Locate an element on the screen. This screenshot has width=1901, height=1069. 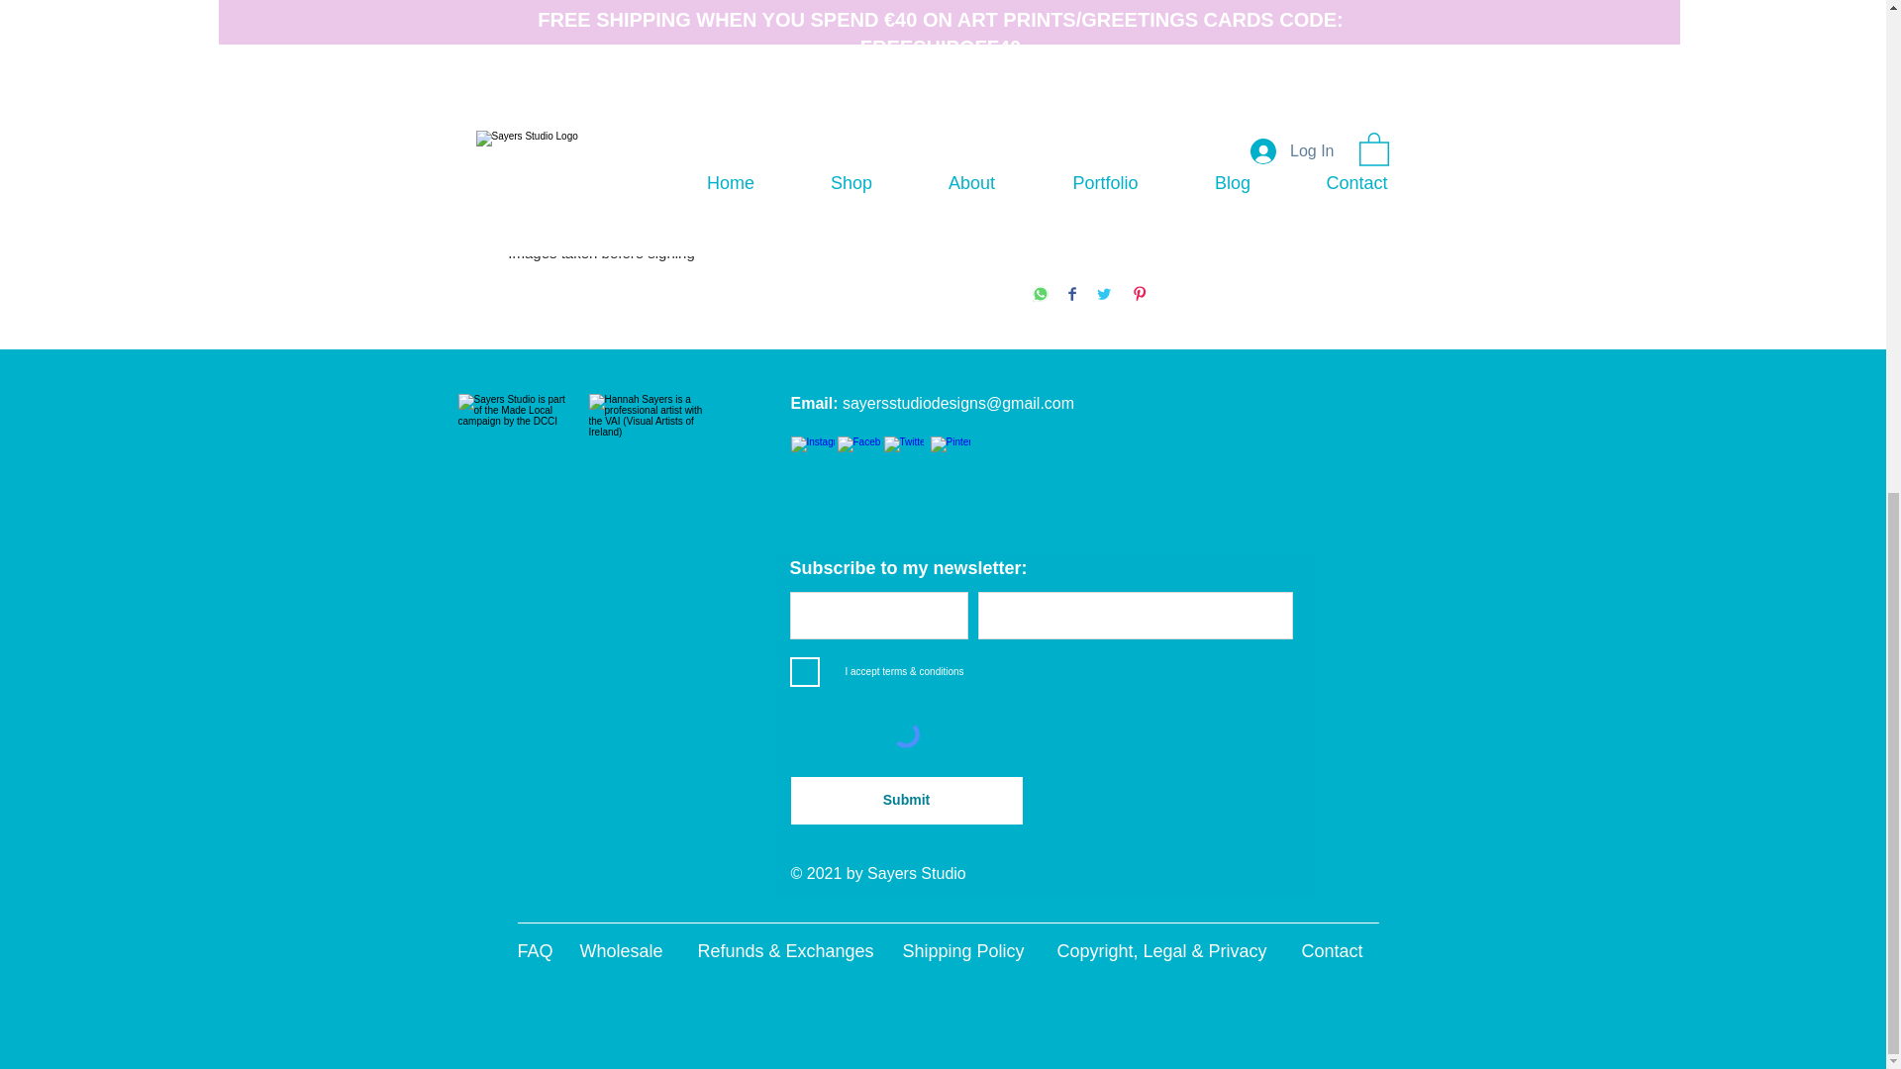
Wholesale is located at coordinates (622, 950).